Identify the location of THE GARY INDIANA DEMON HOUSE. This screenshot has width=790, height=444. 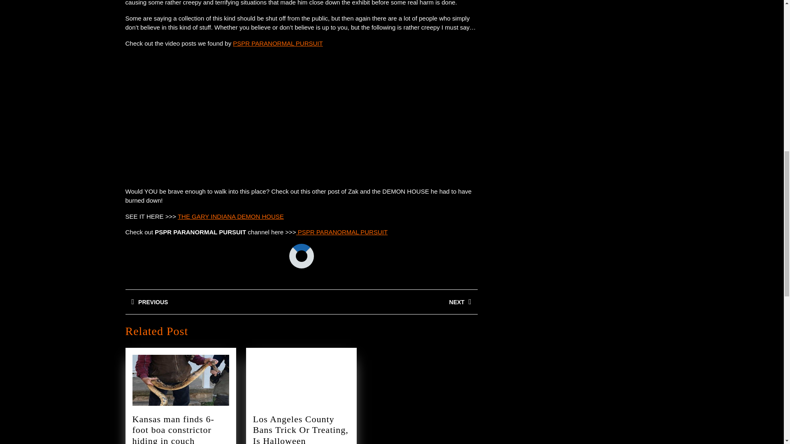
(277, 44).